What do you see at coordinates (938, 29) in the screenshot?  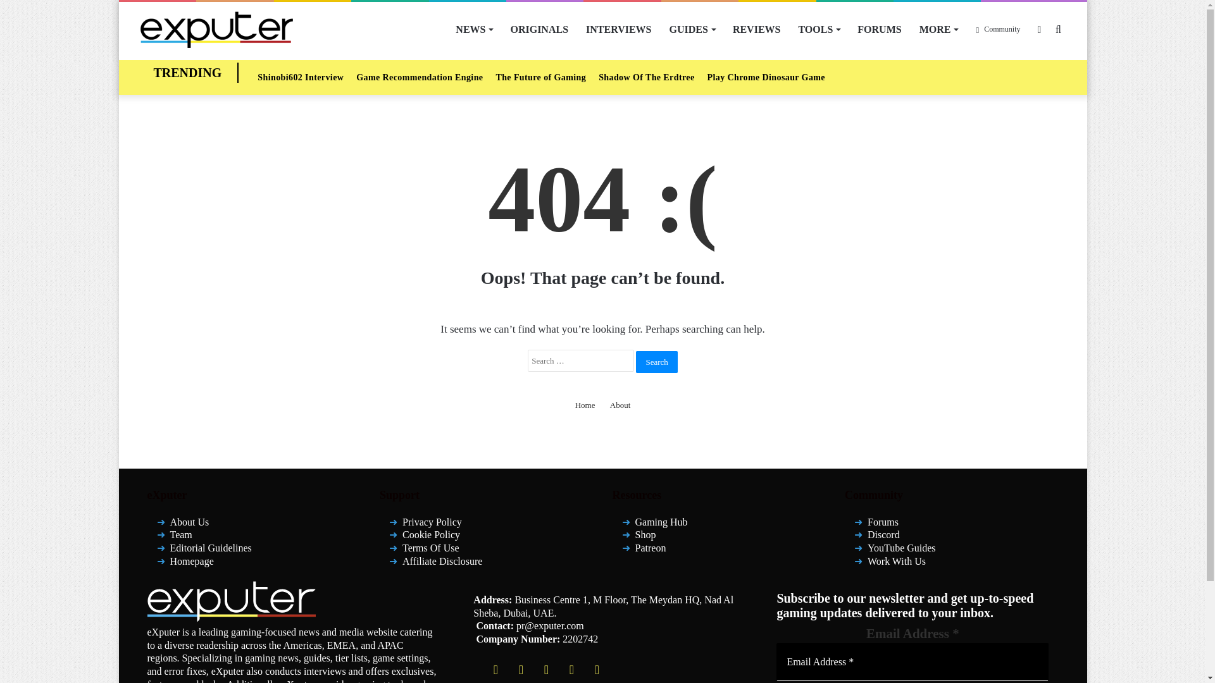 I see `MORE` at bounding box center [938, 29].